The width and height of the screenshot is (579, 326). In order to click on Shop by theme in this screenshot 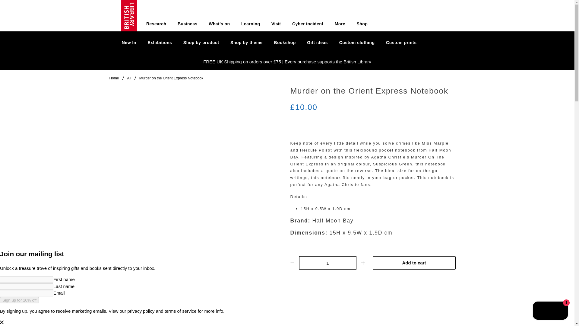, I will do `click(246, 43)`.